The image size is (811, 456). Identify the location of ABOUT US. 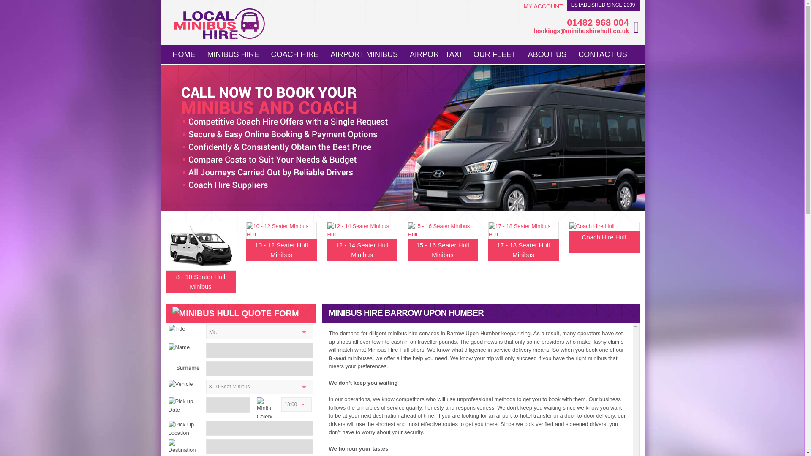
(547, 53).